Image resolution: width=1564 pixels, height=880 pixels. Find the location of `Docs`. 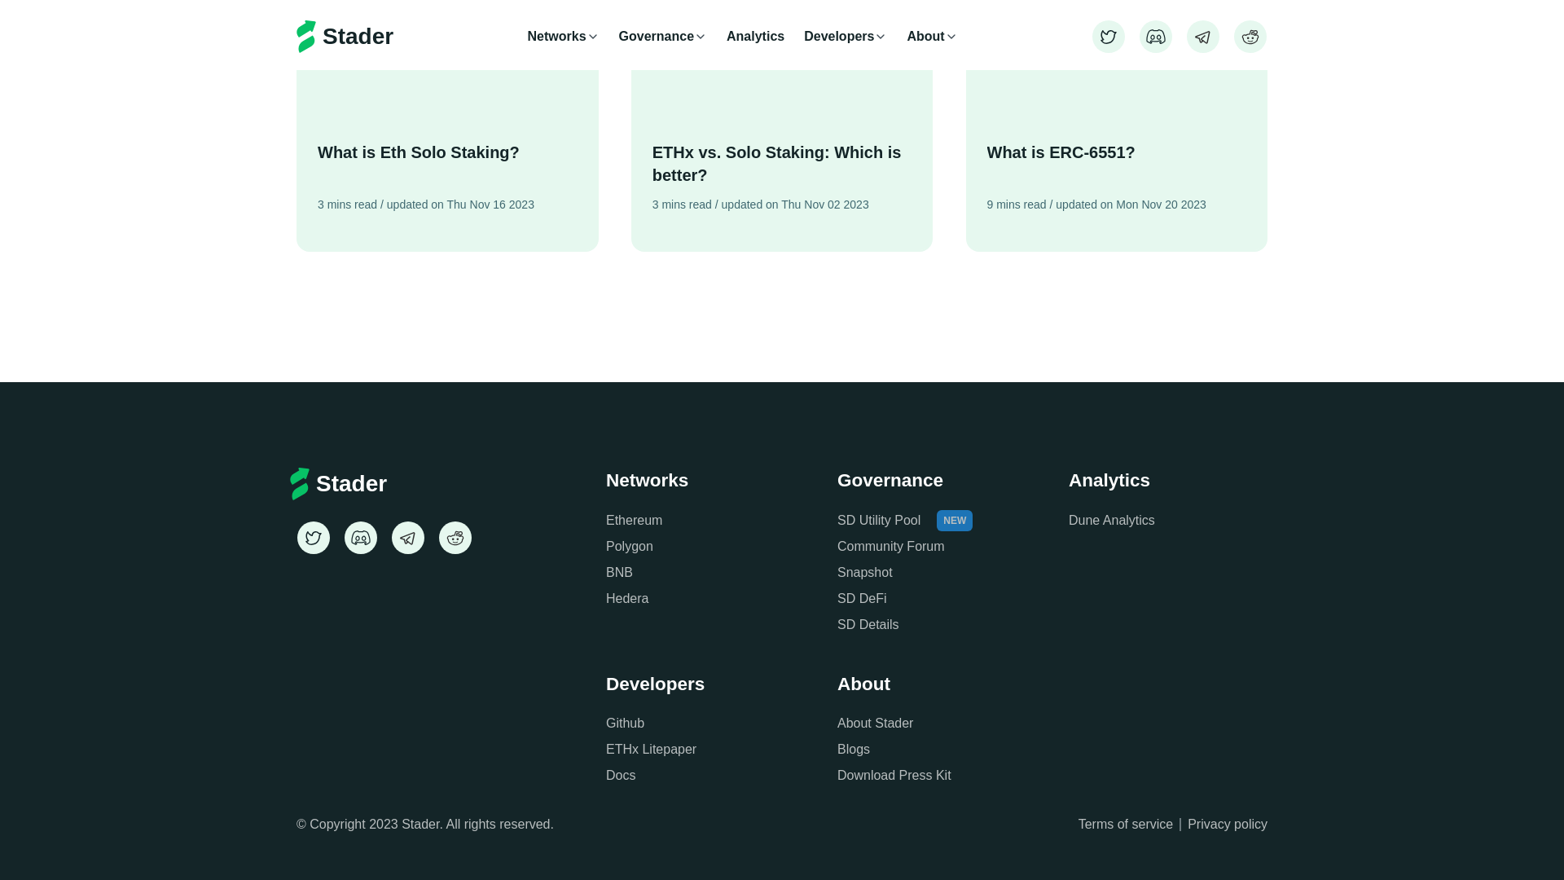

Docs is located at coordinates (621, 776).